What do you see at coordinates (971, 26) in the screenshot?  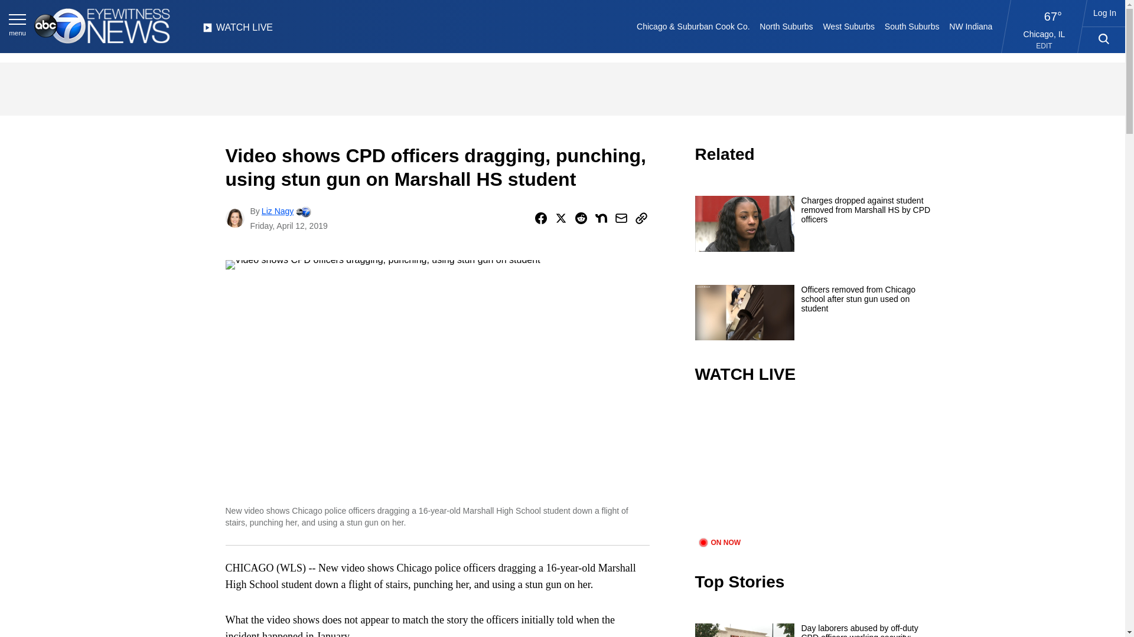 I see `NW Indiana` at bounding box center [971, 26].